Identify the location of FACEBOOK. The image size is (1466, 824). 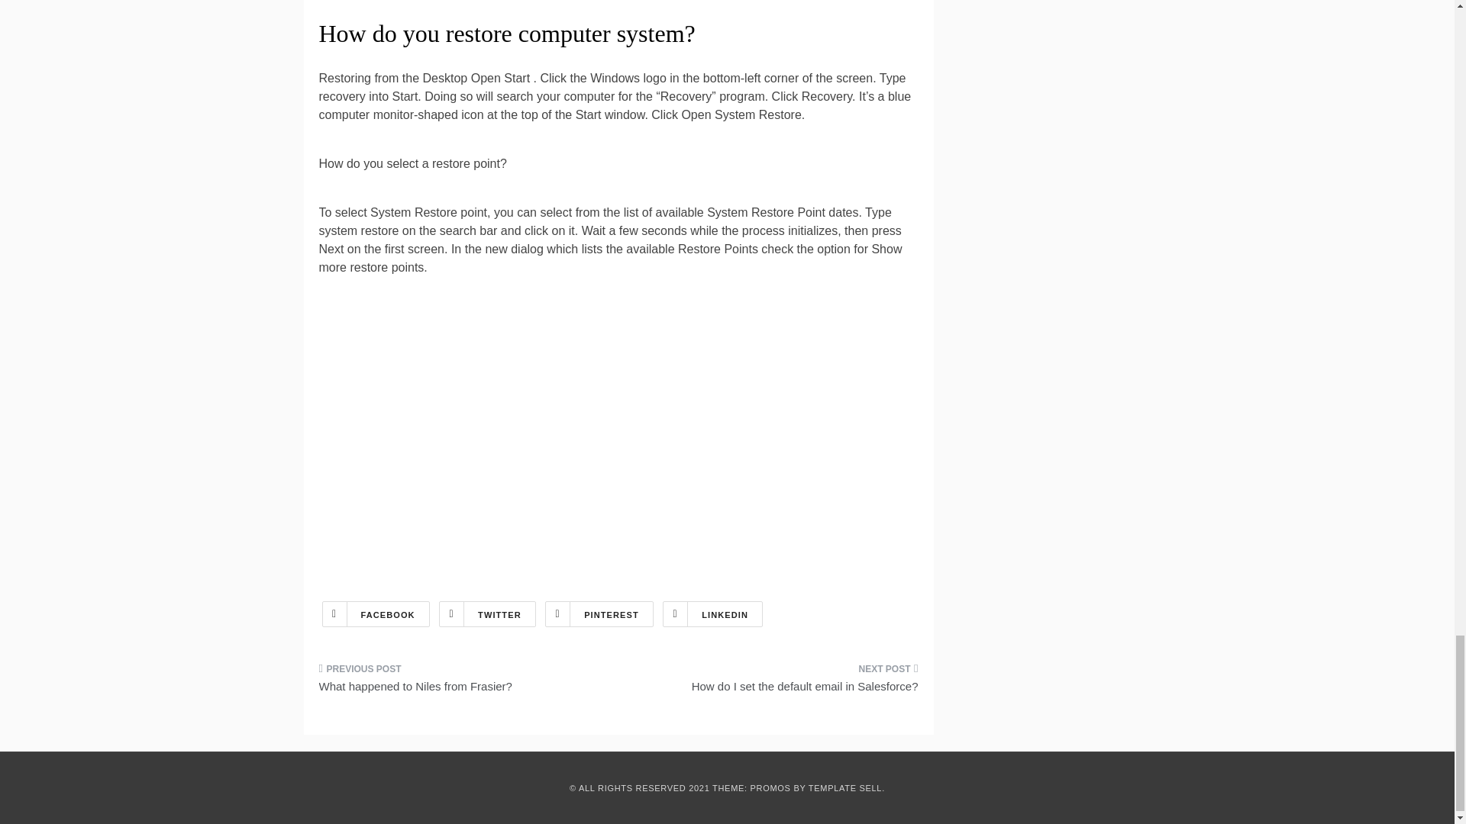
(376, 613).